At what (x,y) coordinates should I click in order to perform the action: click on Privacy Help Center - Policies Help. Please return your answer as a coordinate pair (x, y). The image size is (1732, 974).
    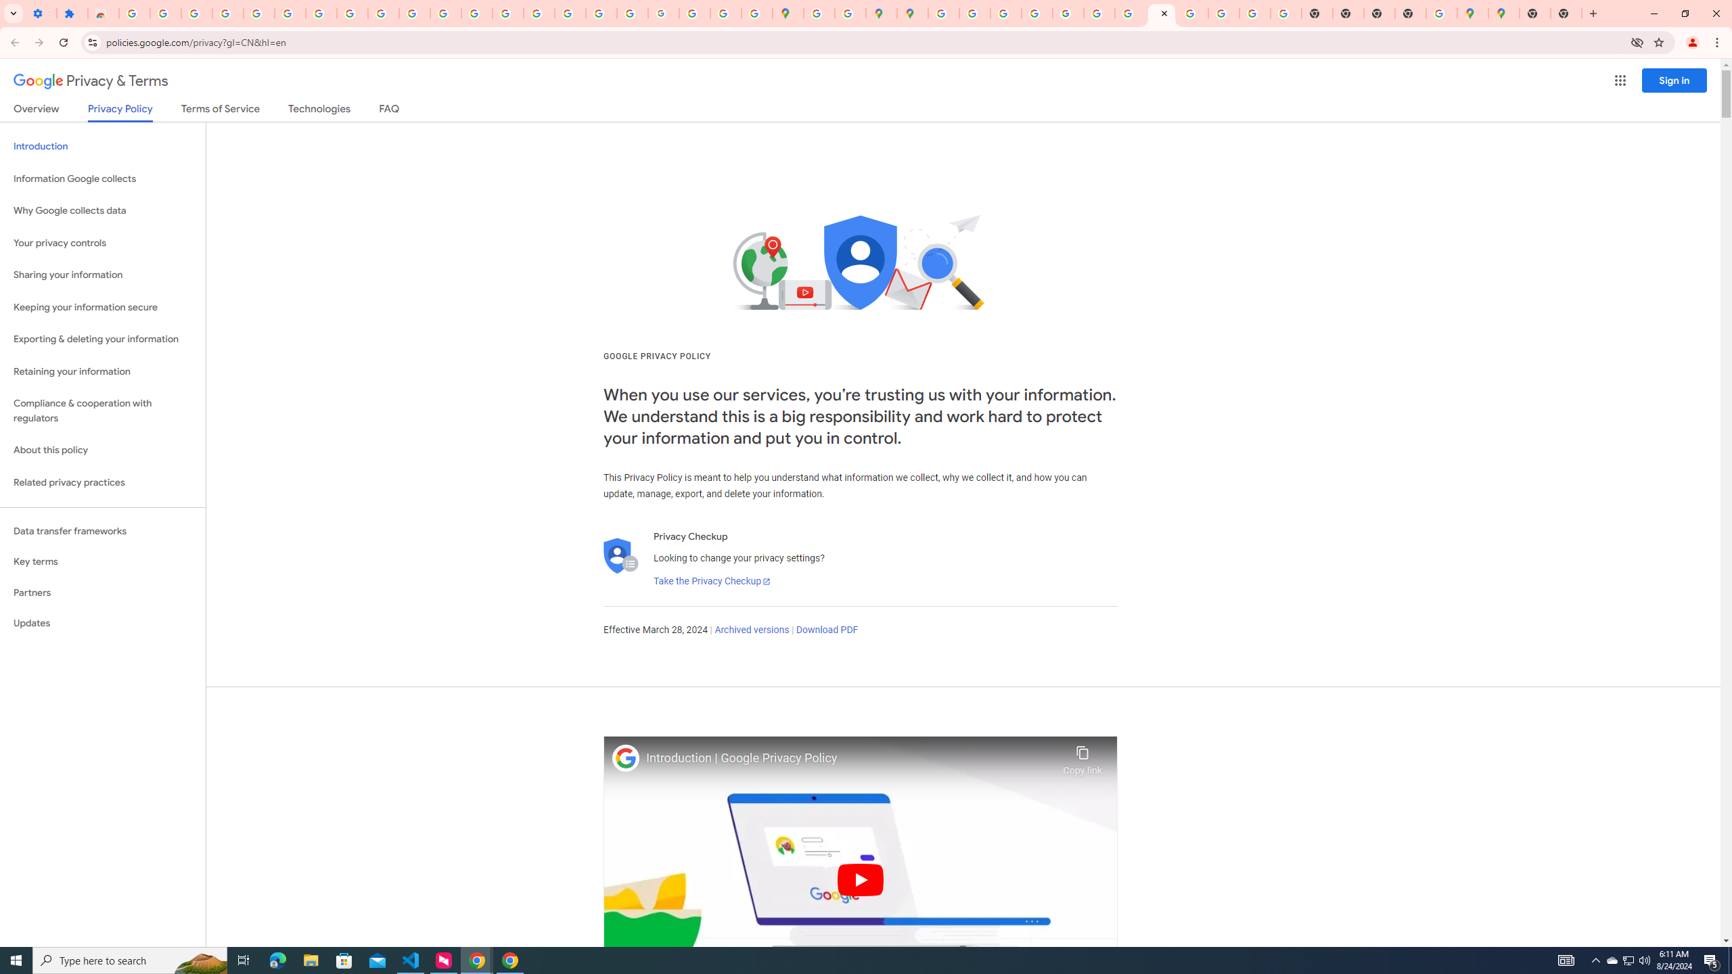
    Looking at the image, I should click on (974, 14).